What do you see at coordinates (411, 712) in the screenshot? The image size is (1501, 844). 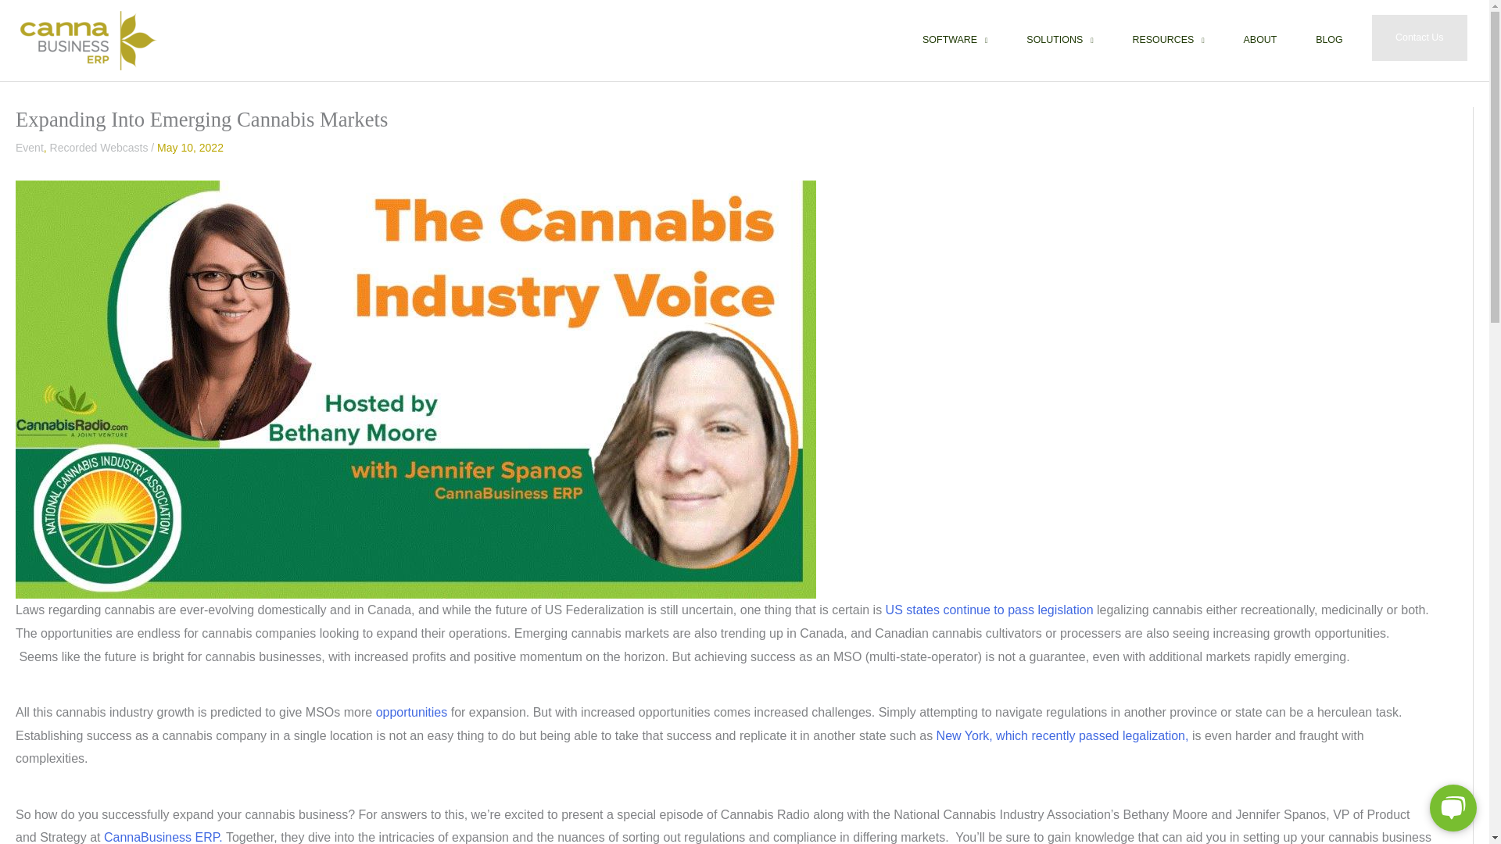 I see `opportunities` at bounding box center [411, 712].